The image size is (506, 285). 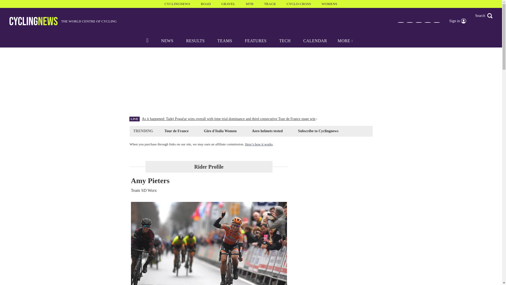 What do you see at coordinates (206, 4) in the screenshot?
I see `ROAD` at bounding box center [206, 4].